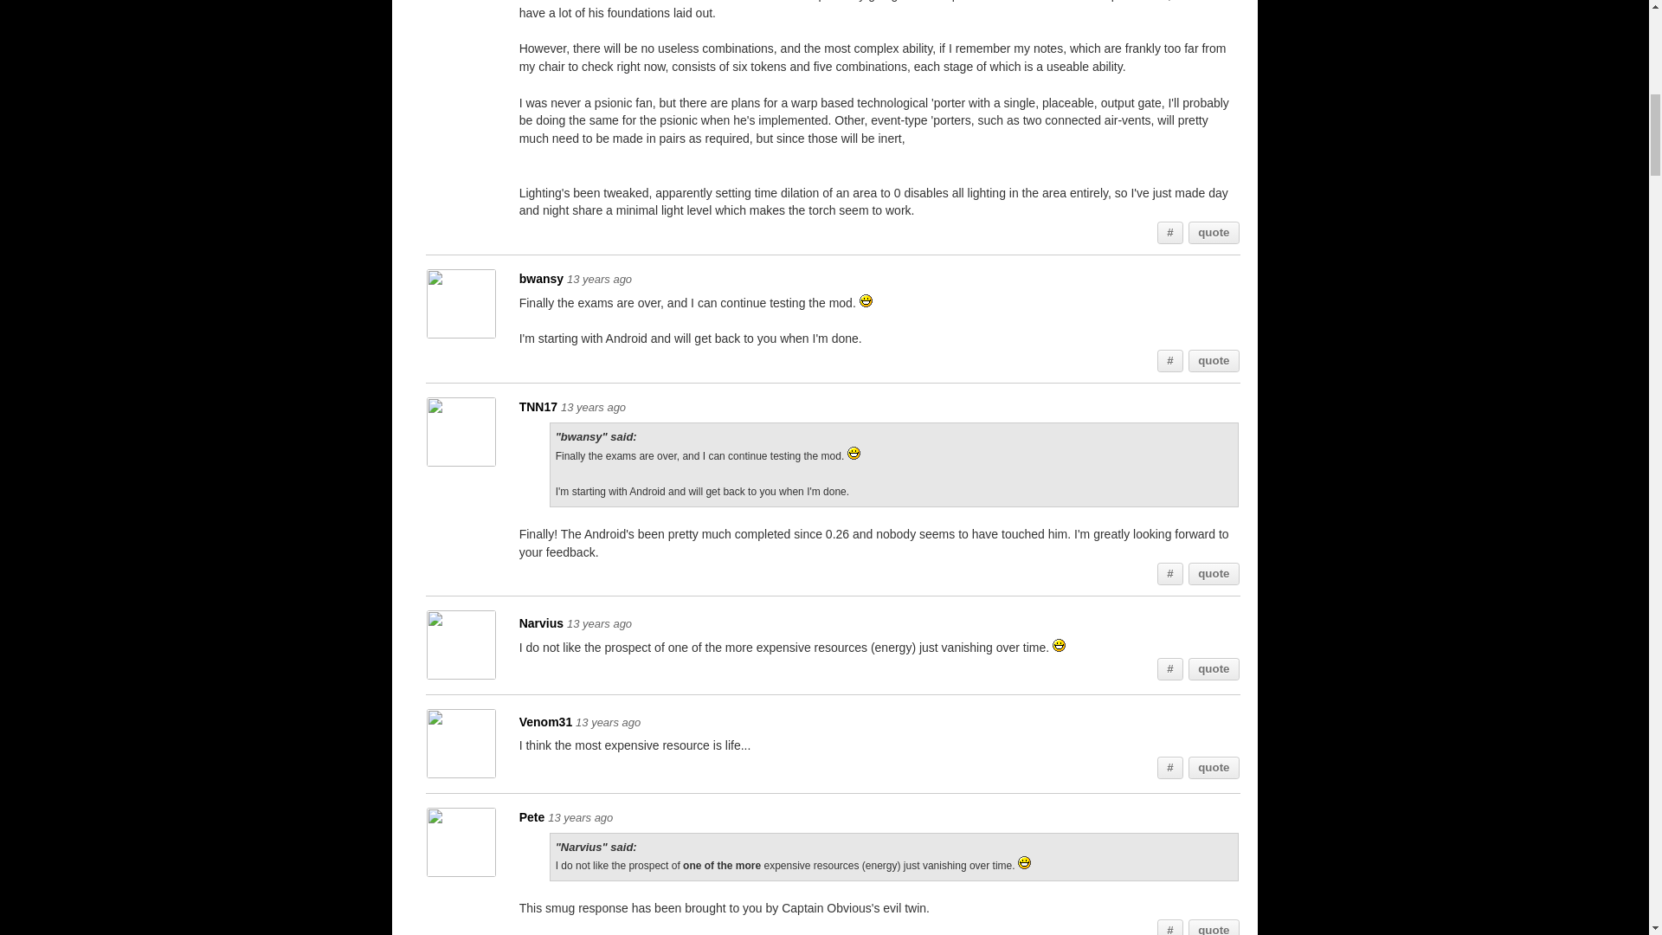  I want to click on Link to this post, so click(1170, 360).